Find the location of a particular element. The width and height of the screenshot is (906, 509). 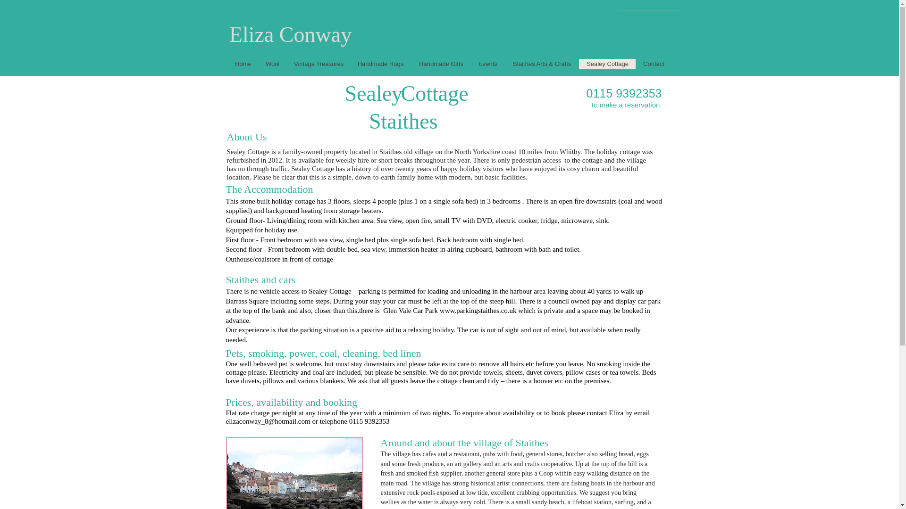

Contact is located at coordinates (653, 64).